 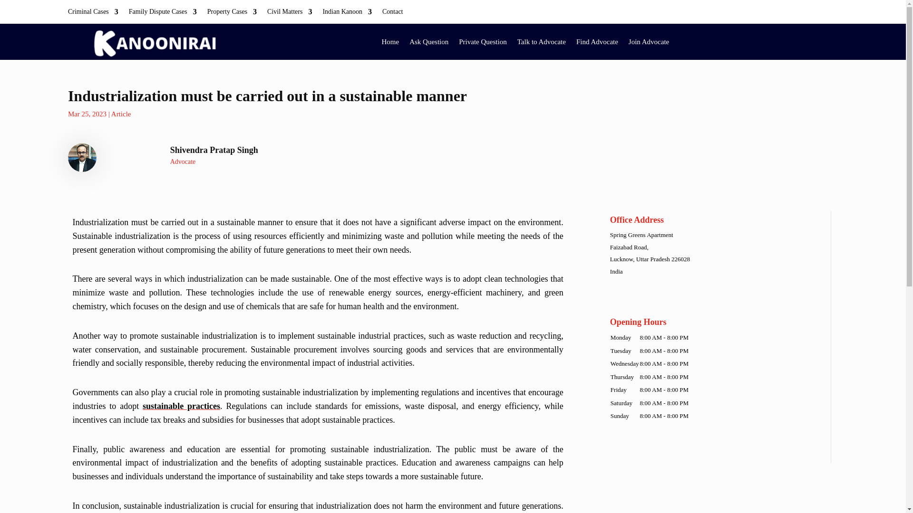 I want to click on Find Advocate, so click(x=597, y=42).